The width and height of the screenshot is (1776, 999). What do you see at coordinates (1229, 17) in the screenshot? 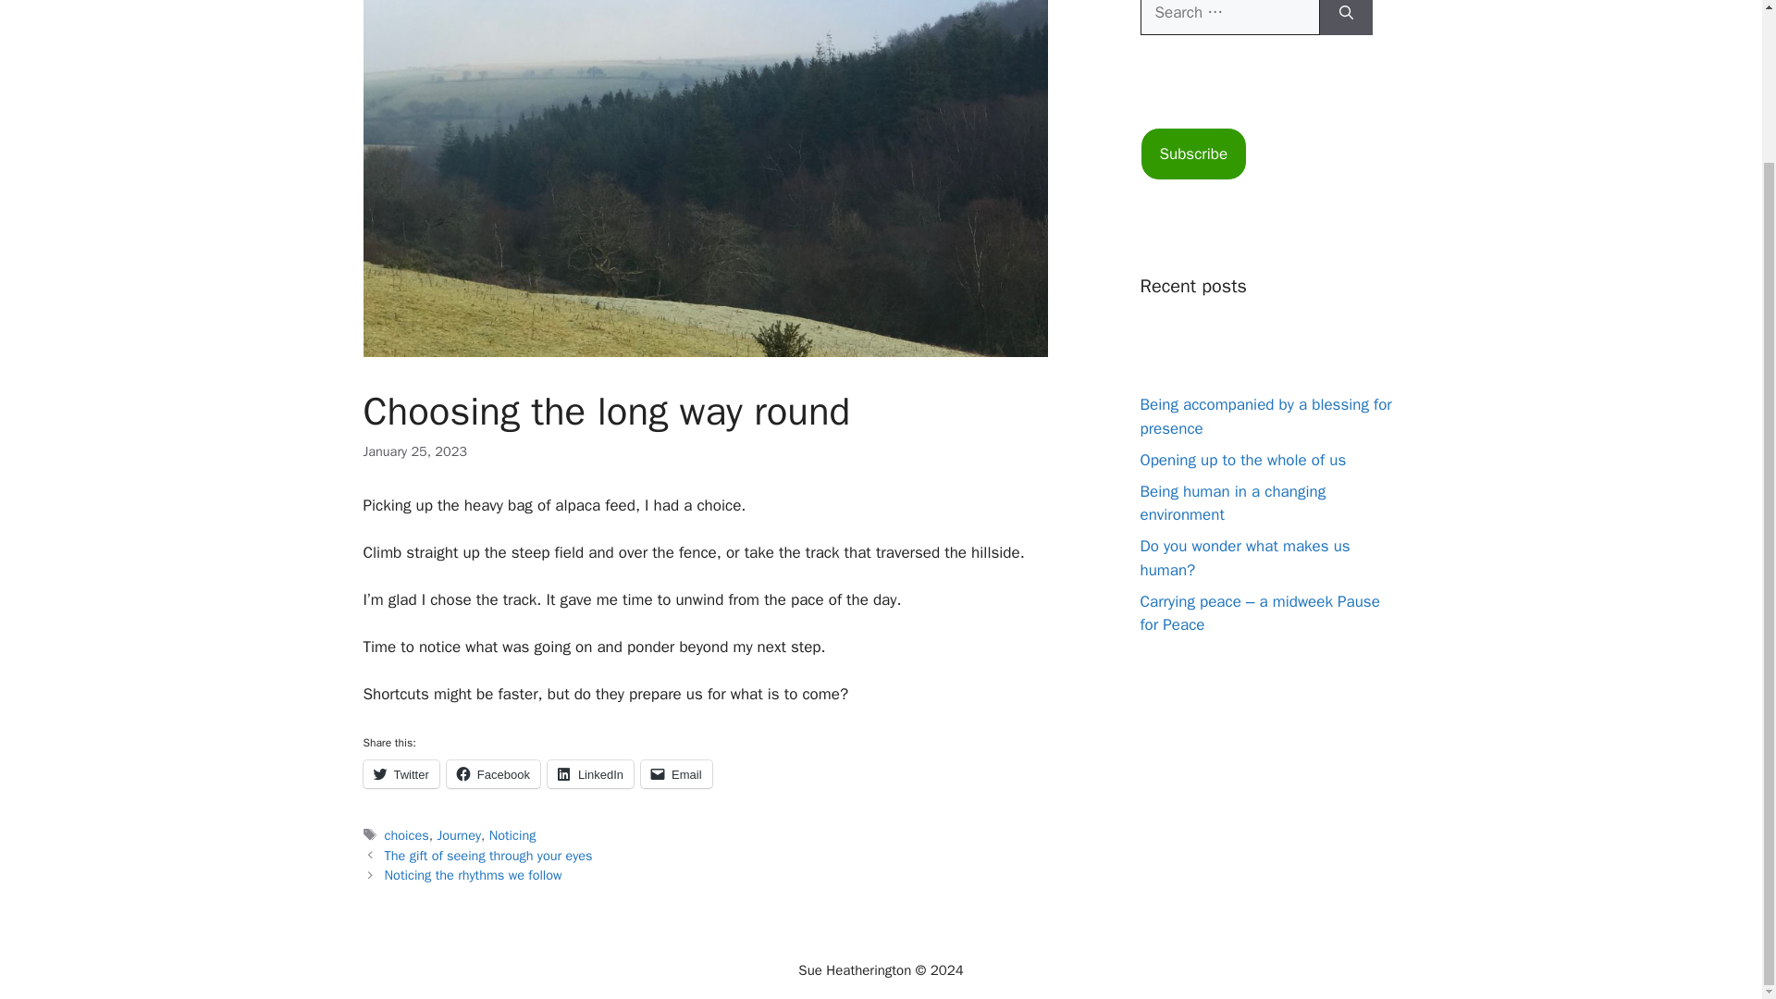
I see `Search for:` at bounding box center [1229, 17].